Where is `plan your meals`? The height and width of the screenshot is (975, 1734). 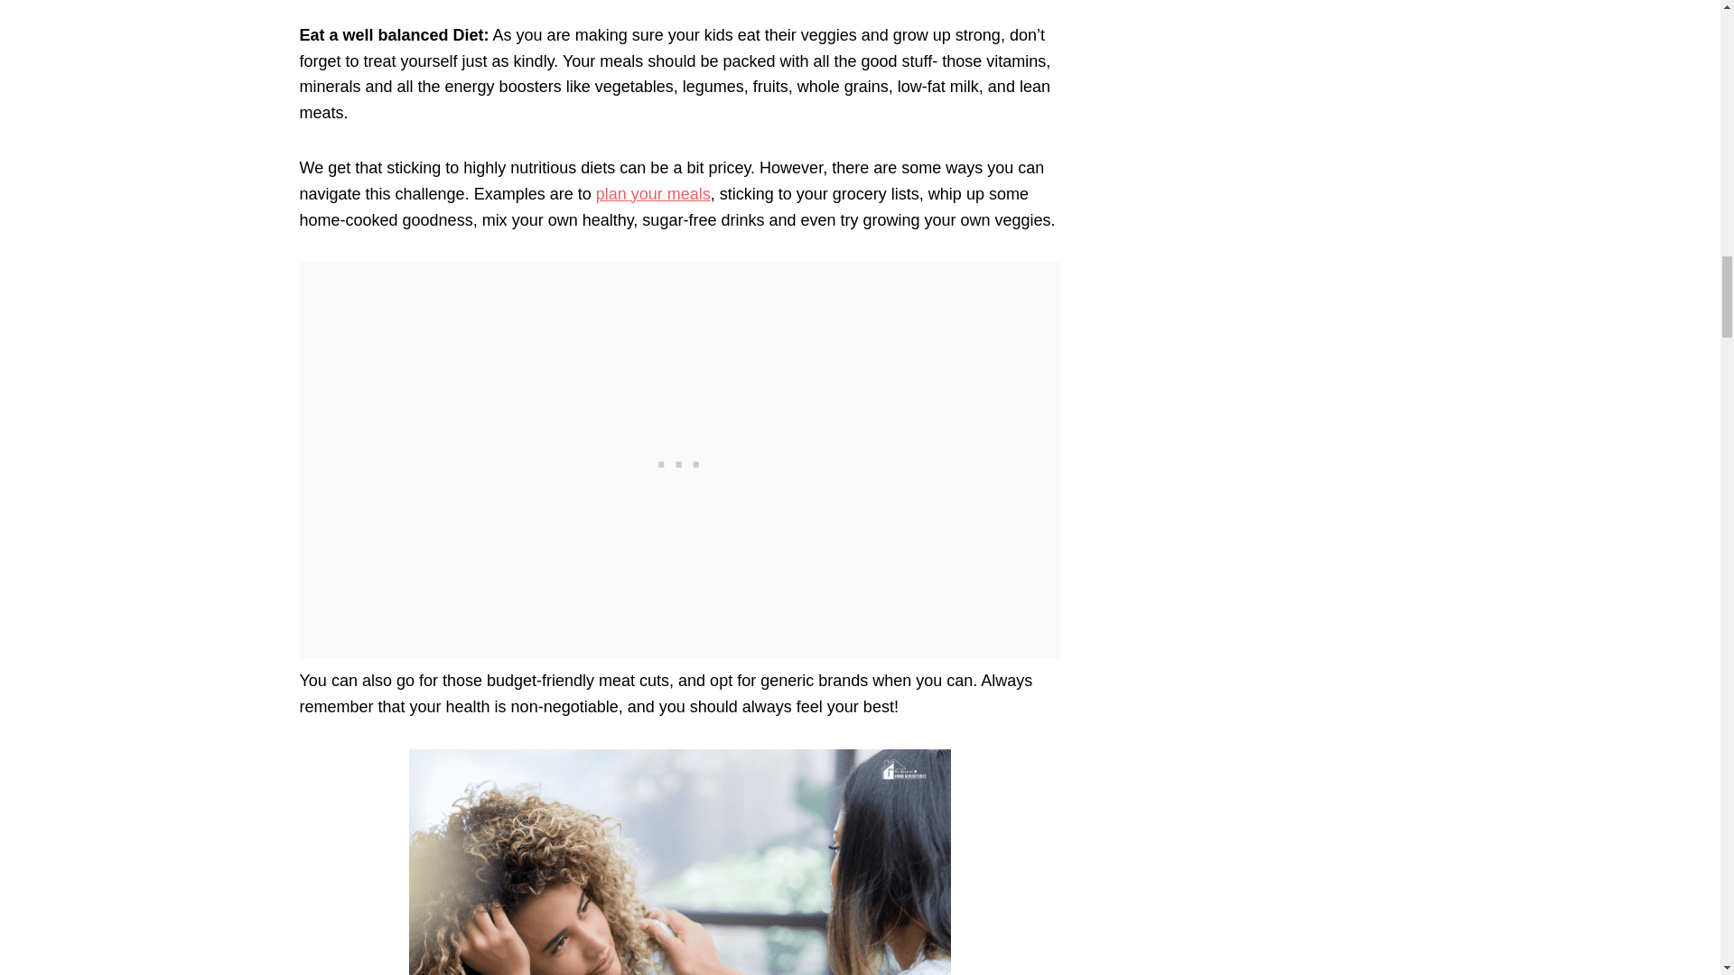
plan your meals is located at coordinates (654, 193).